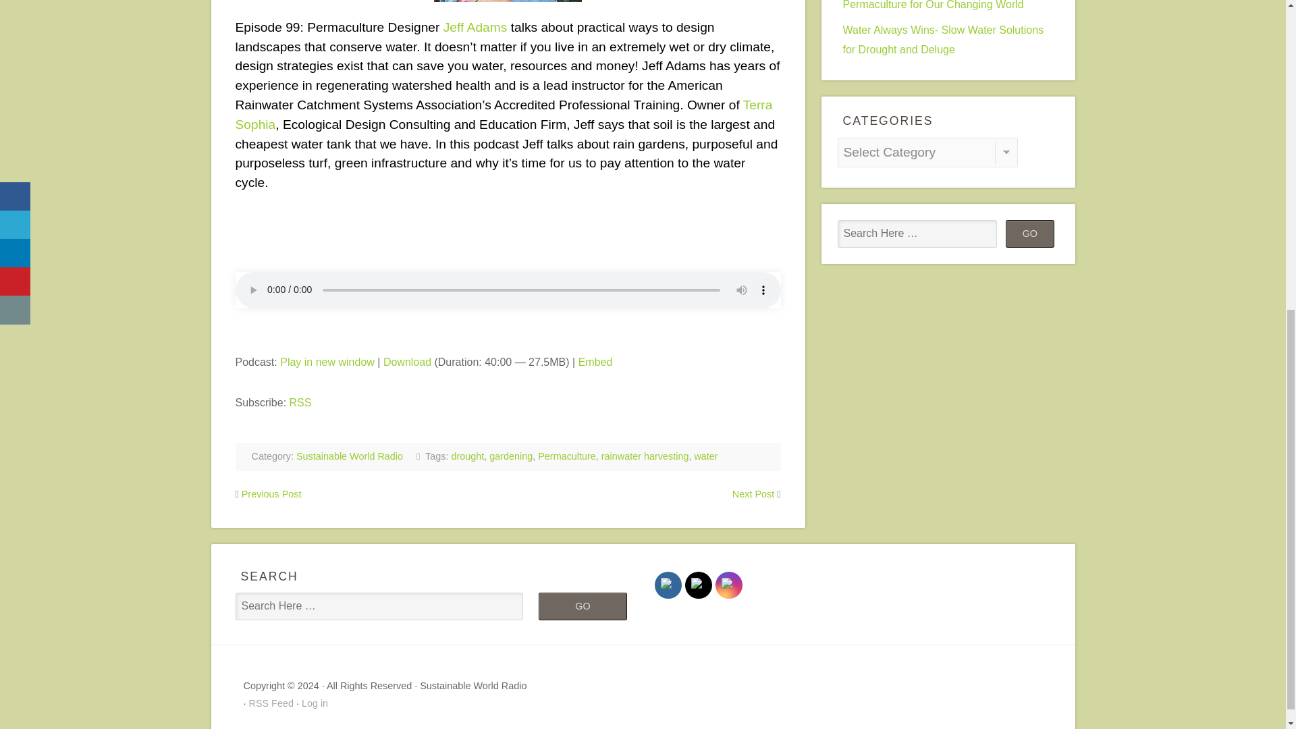 The width and height of the screenshot is (1296, 729). What do you see at coordinates (300, 402) in the screenshot?
I see `RSS` at bounding box center [300, 402].